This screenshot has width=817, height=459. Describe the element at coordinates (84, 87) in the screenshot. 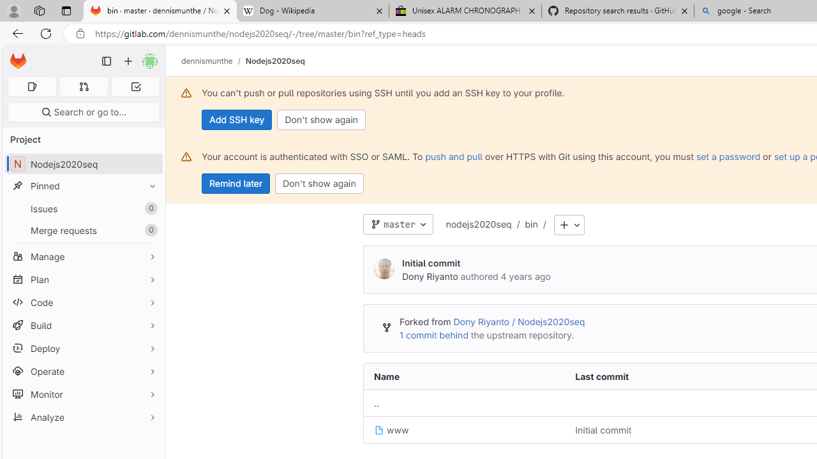

I see `Merge requests 0` at that location.